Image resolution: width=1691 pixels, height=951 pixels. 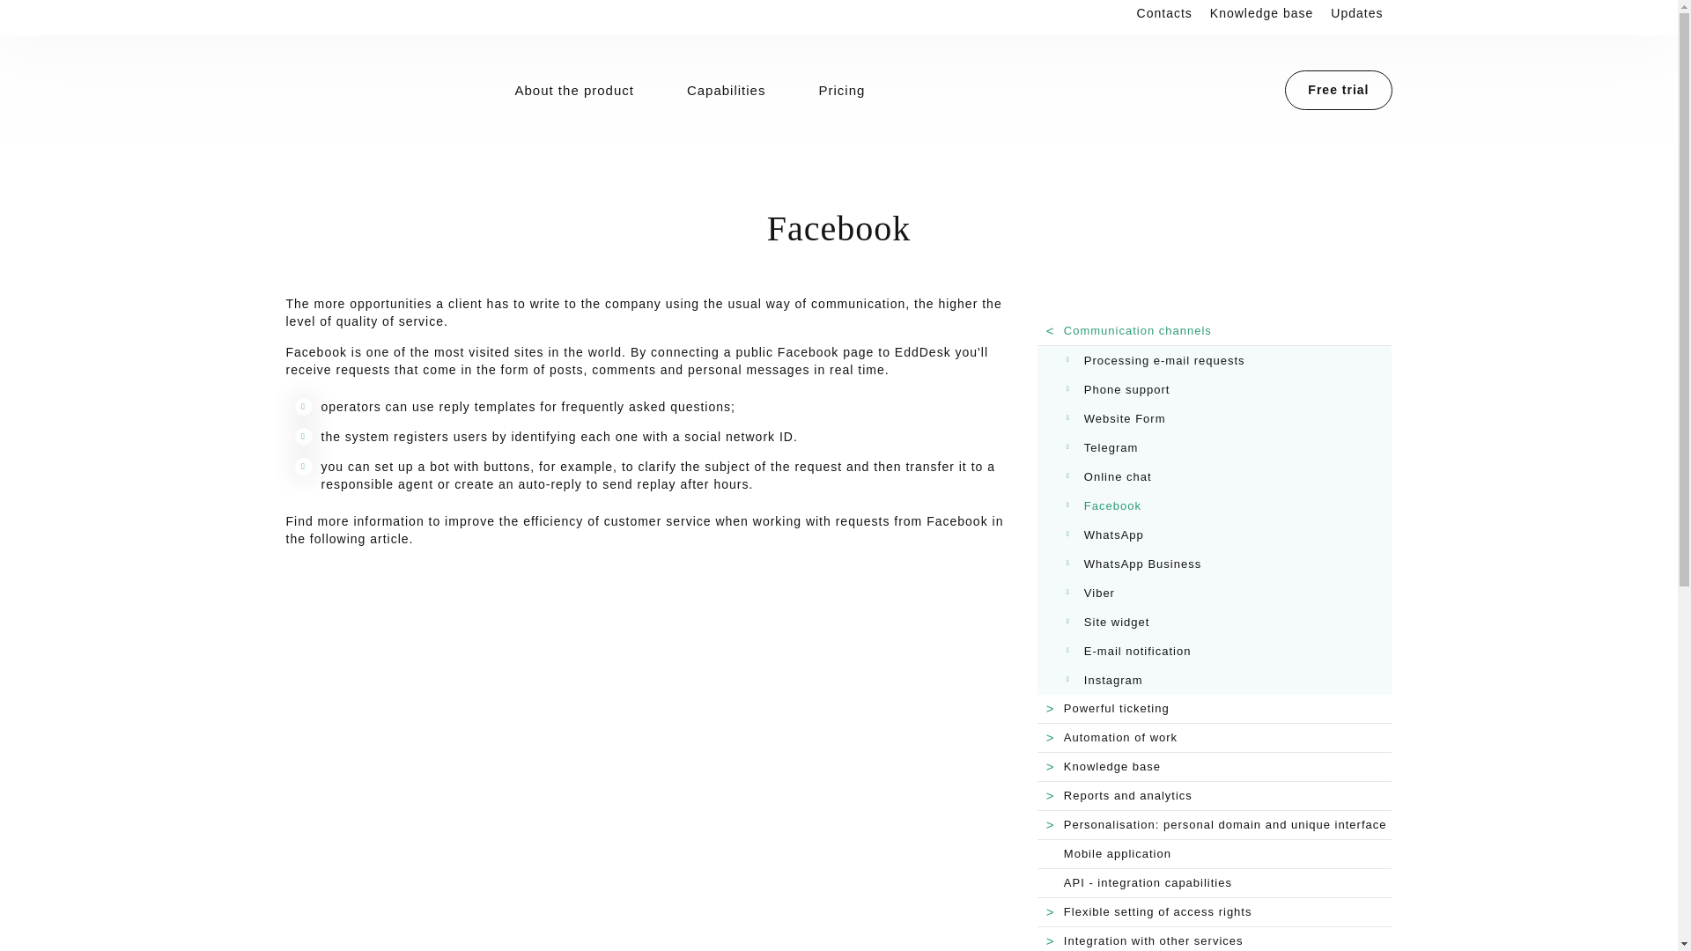 I want to click on Online chat, so click(x=1229, y=477).